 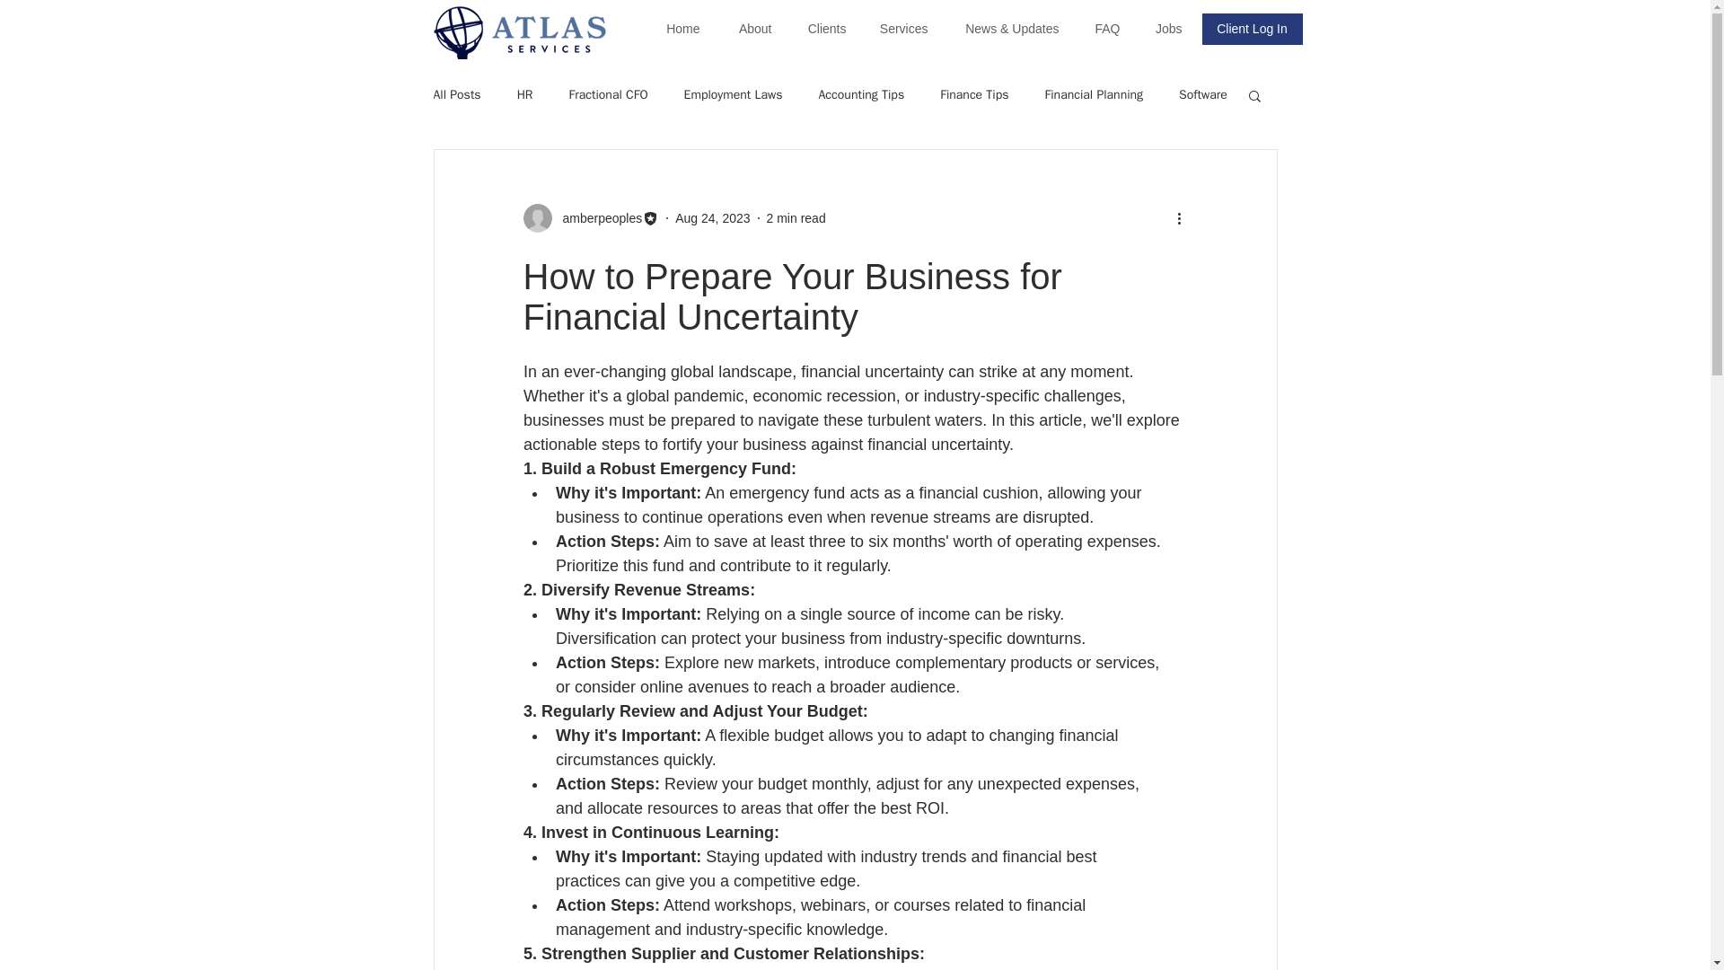 I want to click on Finance Tips, so click(x=973, y=95).